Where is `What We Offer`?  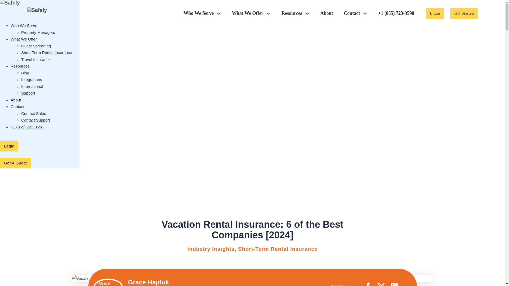
What We Offer is located at coordinates (248, 14).